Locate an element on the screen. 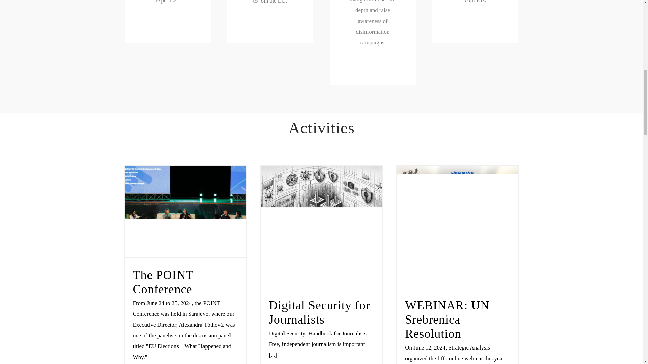 The height and width of the screenshot is (364, 648). Digital Security for Journalists is located at coordinates (319, 312).